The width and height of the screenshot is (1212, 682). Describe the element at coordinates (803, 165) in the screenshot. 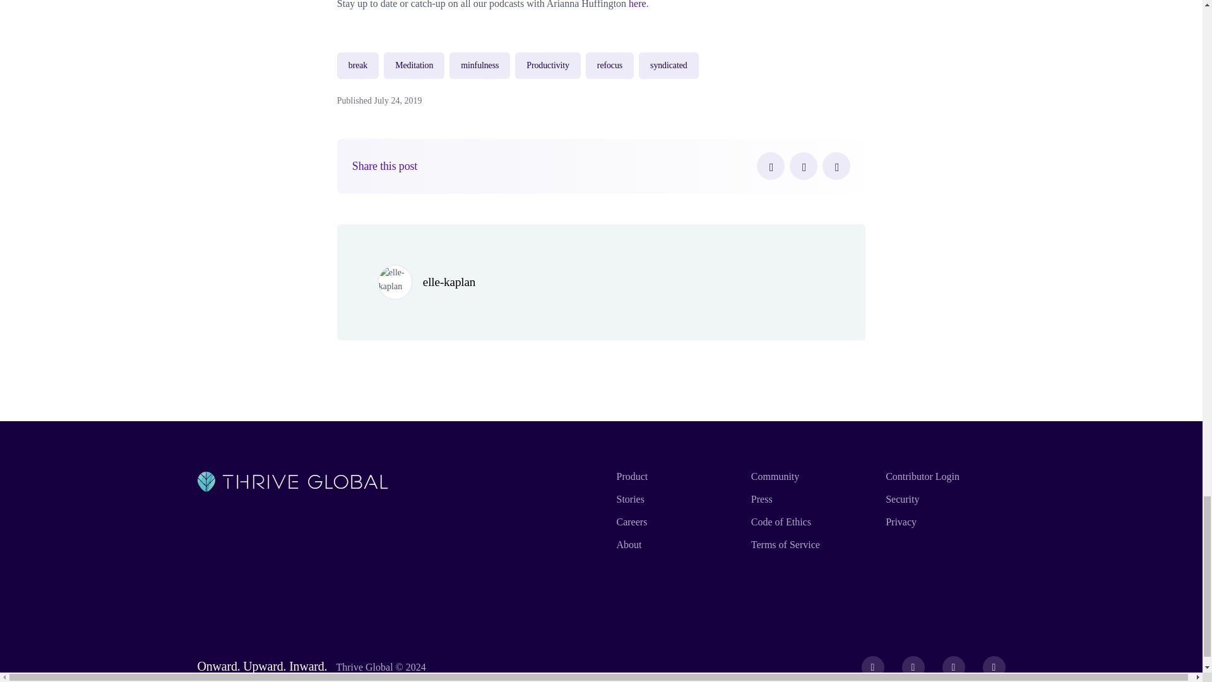

I see `Twitter` at that location.